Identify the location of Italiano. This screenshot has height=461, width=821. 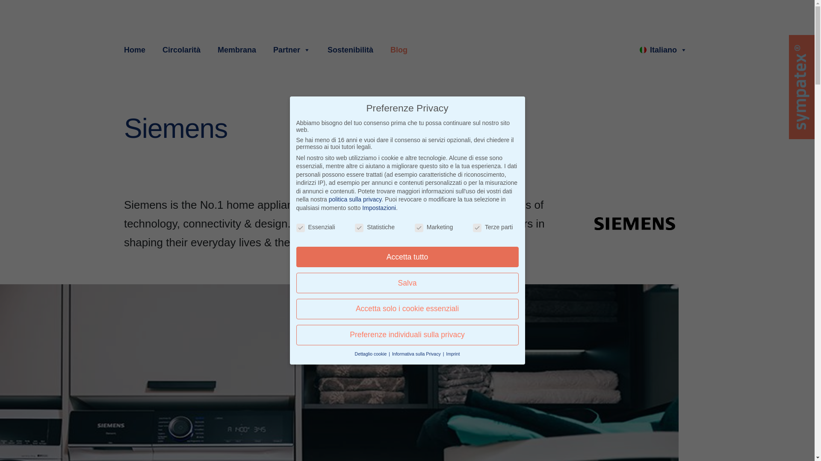
(663, 50).